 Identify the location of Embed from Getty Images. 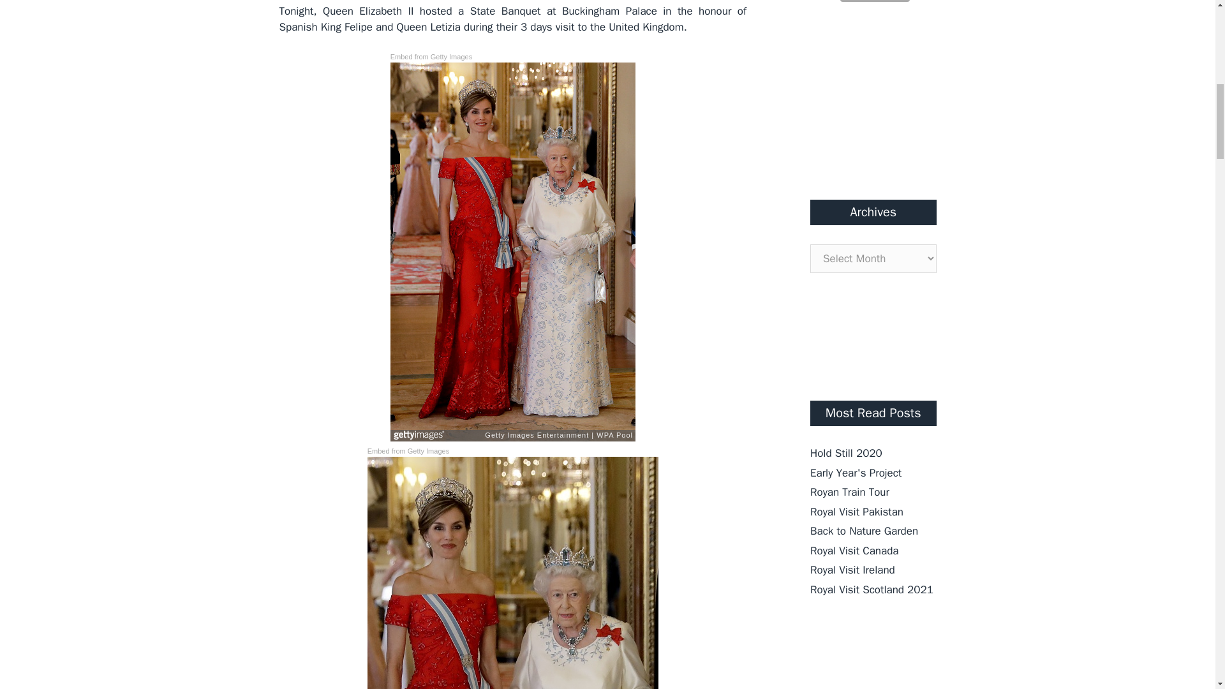
(408, 451).